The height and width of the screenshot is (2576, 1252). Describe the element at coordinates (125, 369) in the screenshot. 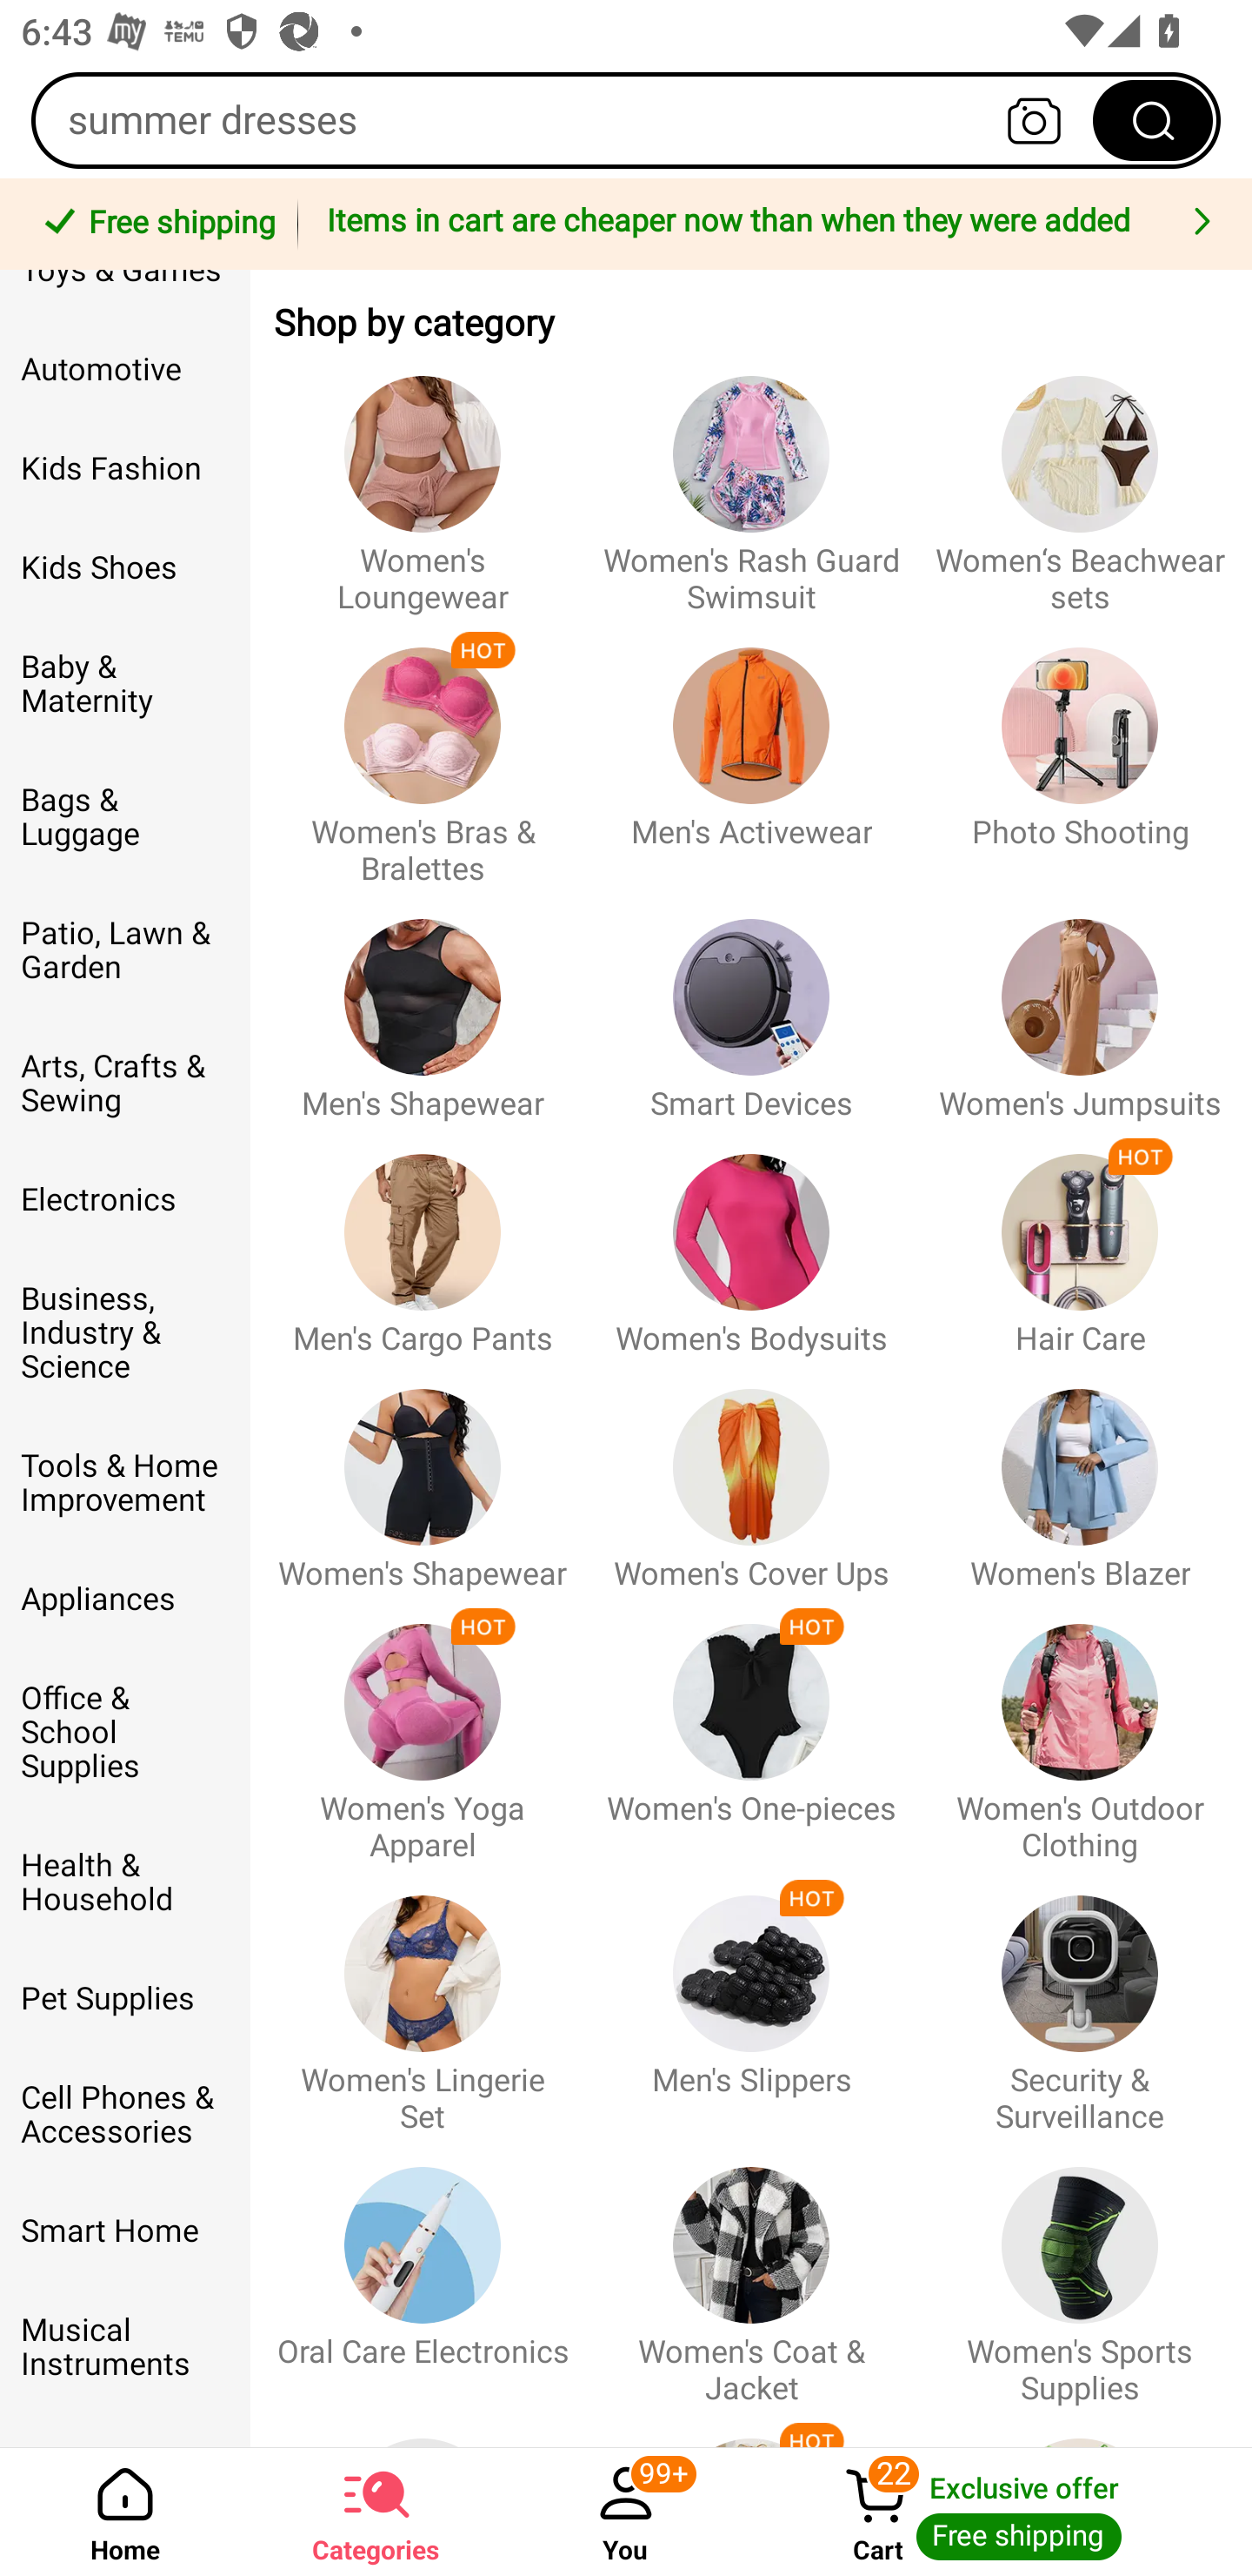

I see `Automotive` at that location.